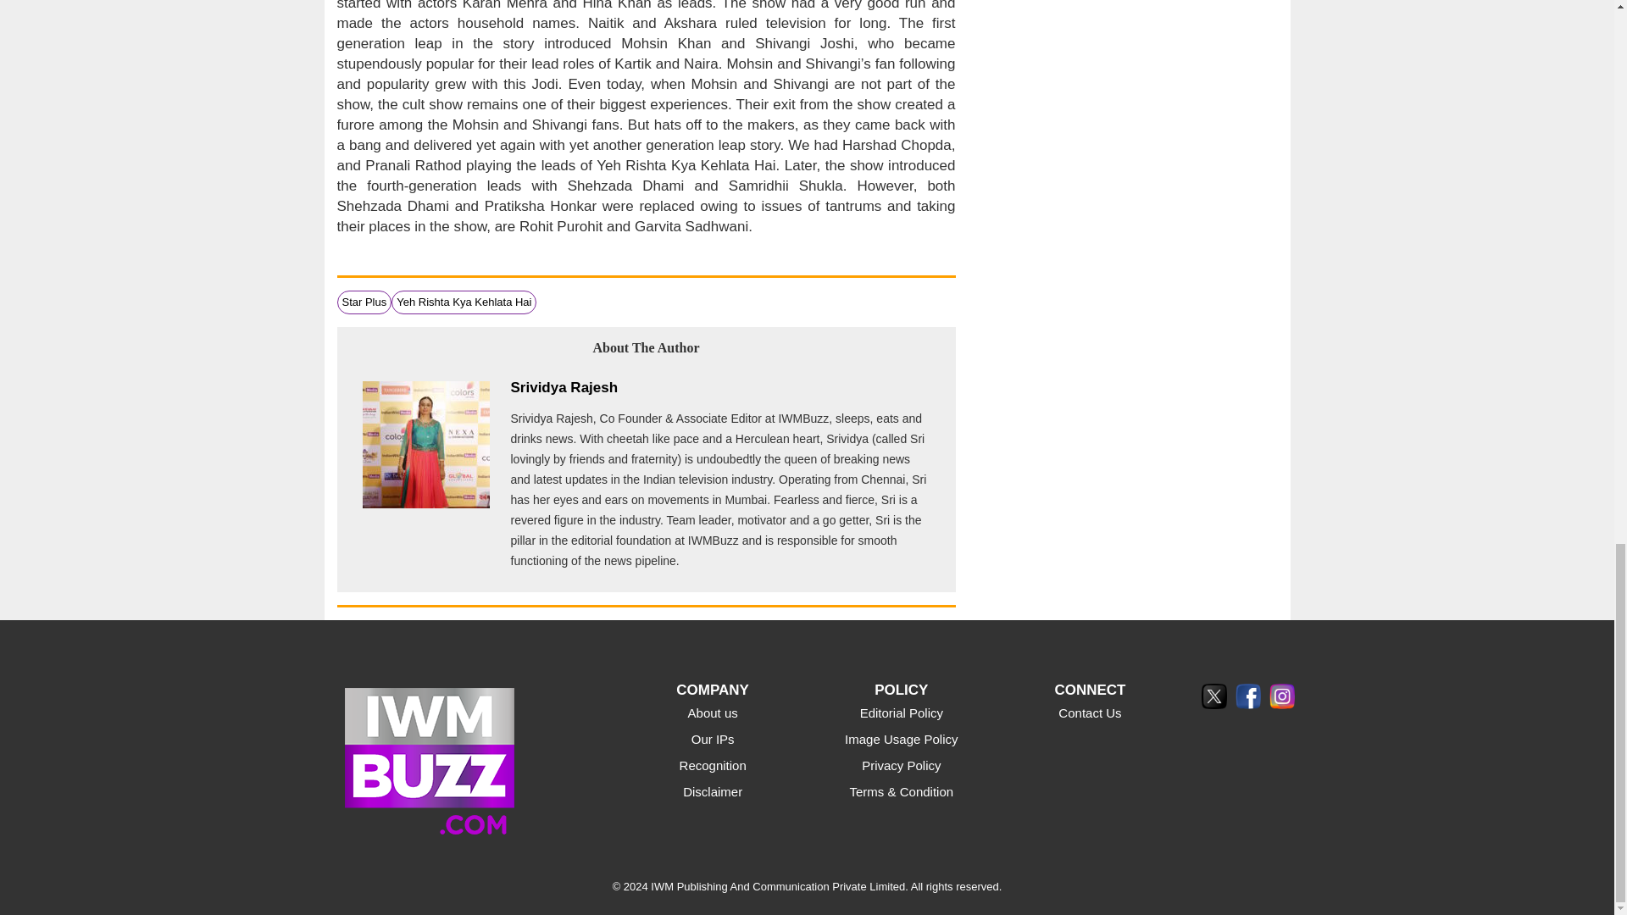 The width and height of the screenshot is (1627, 915). I want to click on Yeh Rishta Kya Kehlata Hai, so click(464, 302).